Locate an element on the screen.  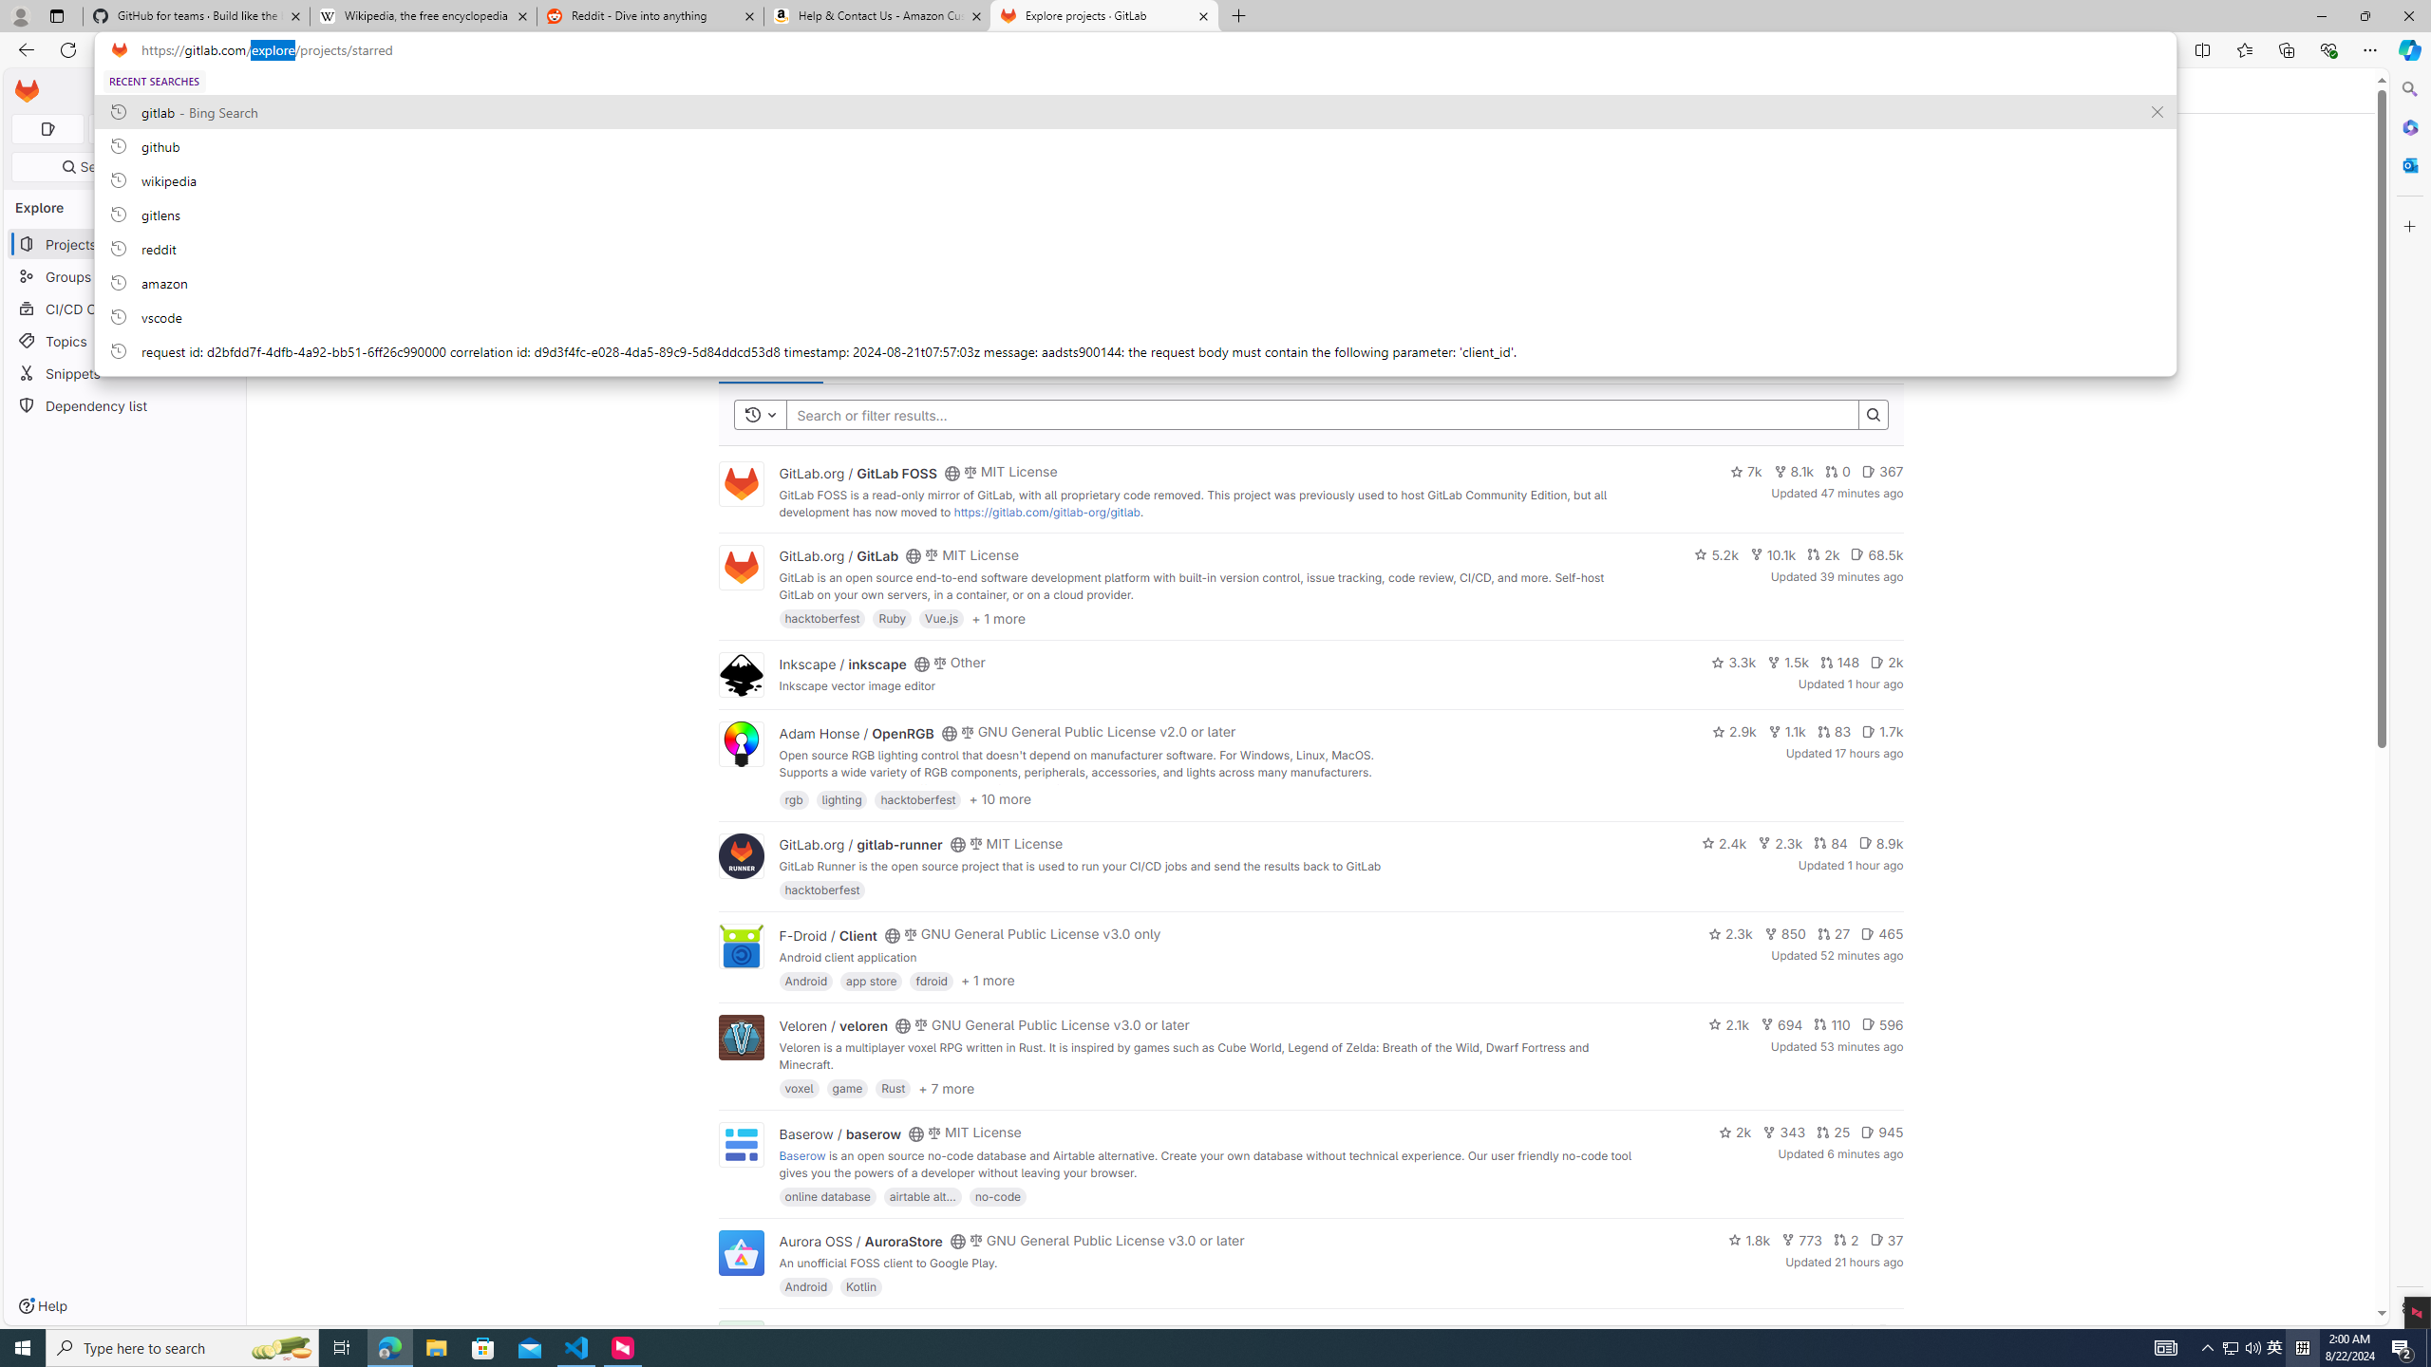
25 is located at coordinates (1833, 1132).